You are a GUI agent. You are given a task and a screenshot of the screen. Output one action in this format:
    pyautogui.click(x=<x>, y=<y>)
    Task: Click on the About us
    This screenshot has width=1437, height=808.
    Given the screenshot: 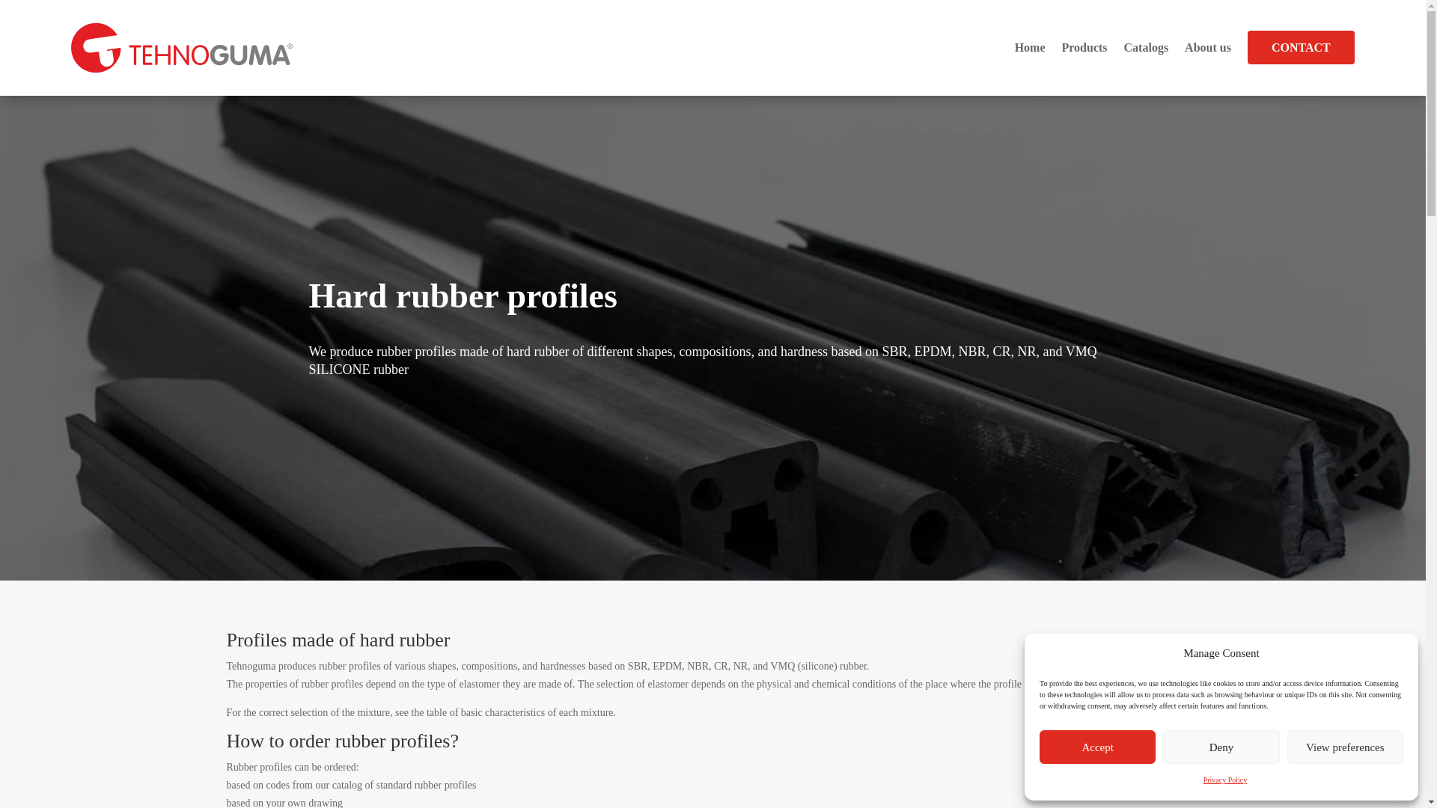 What is the action you would take?
    pyautogui.click(x=1208, y=48)
    